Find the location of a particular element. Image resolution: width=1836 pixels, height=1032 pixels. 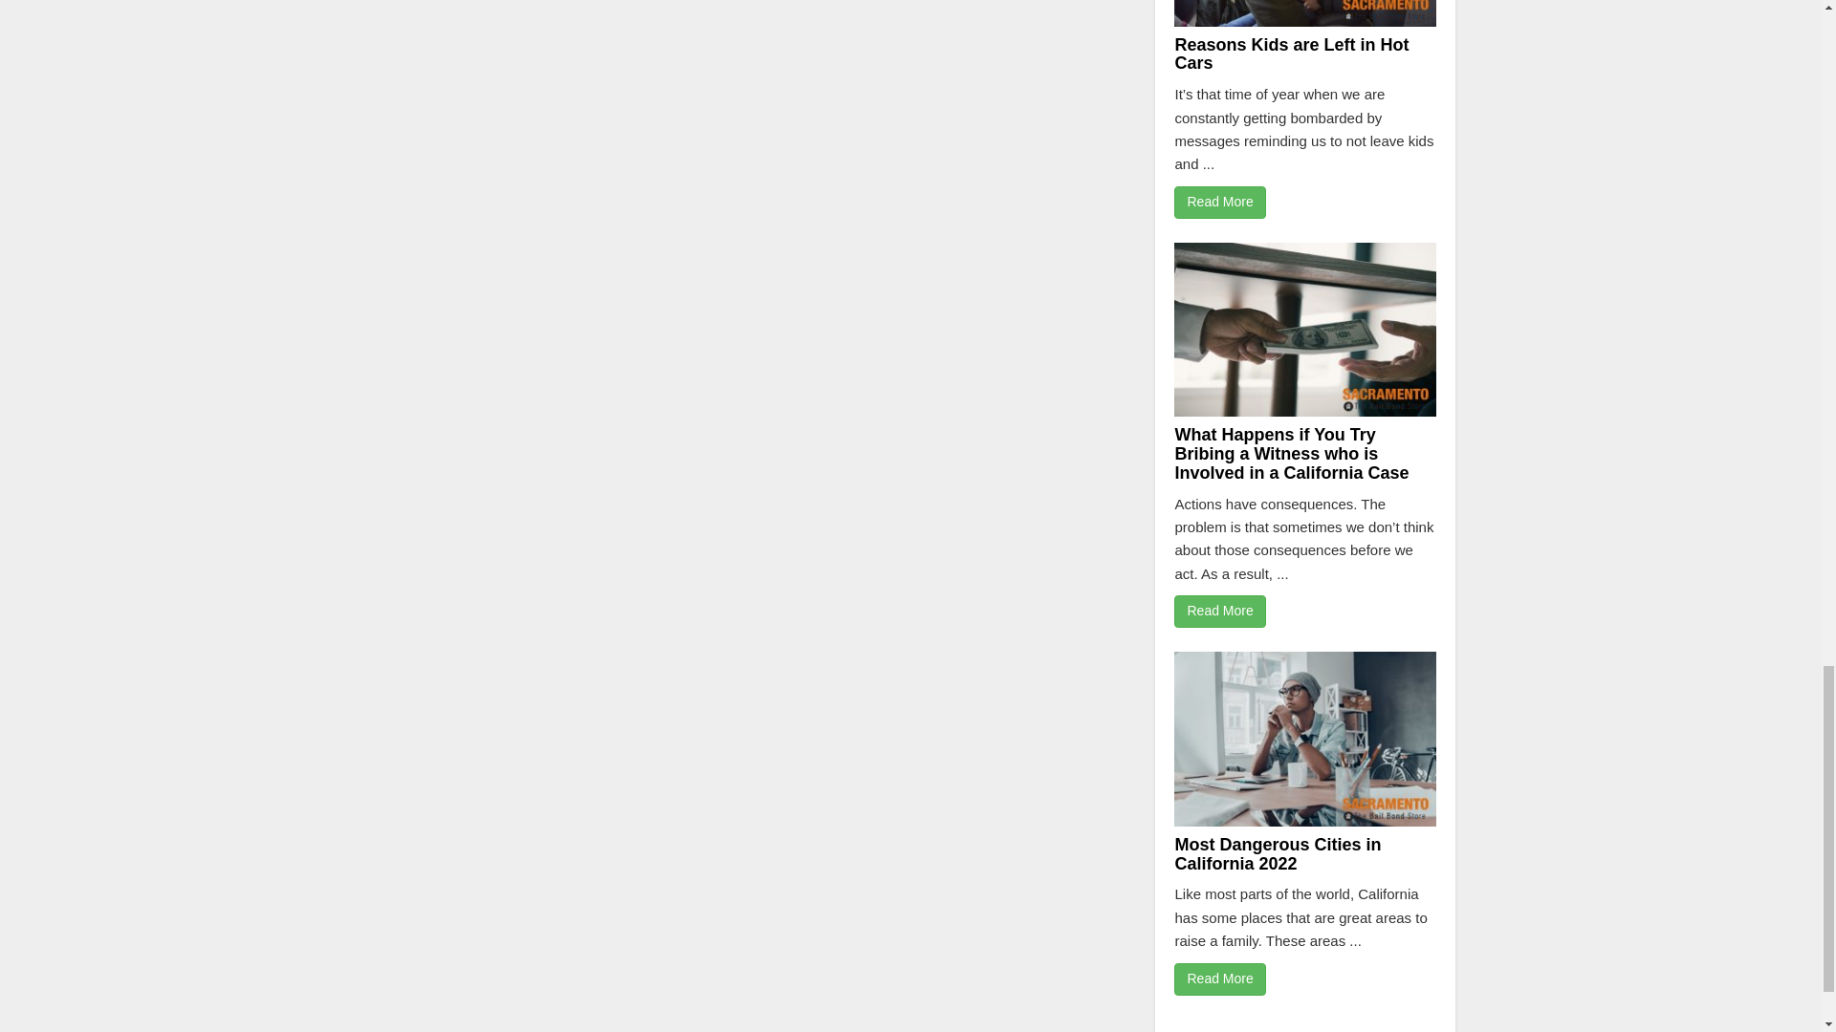

Read More is located at coordinates (1219, 203).